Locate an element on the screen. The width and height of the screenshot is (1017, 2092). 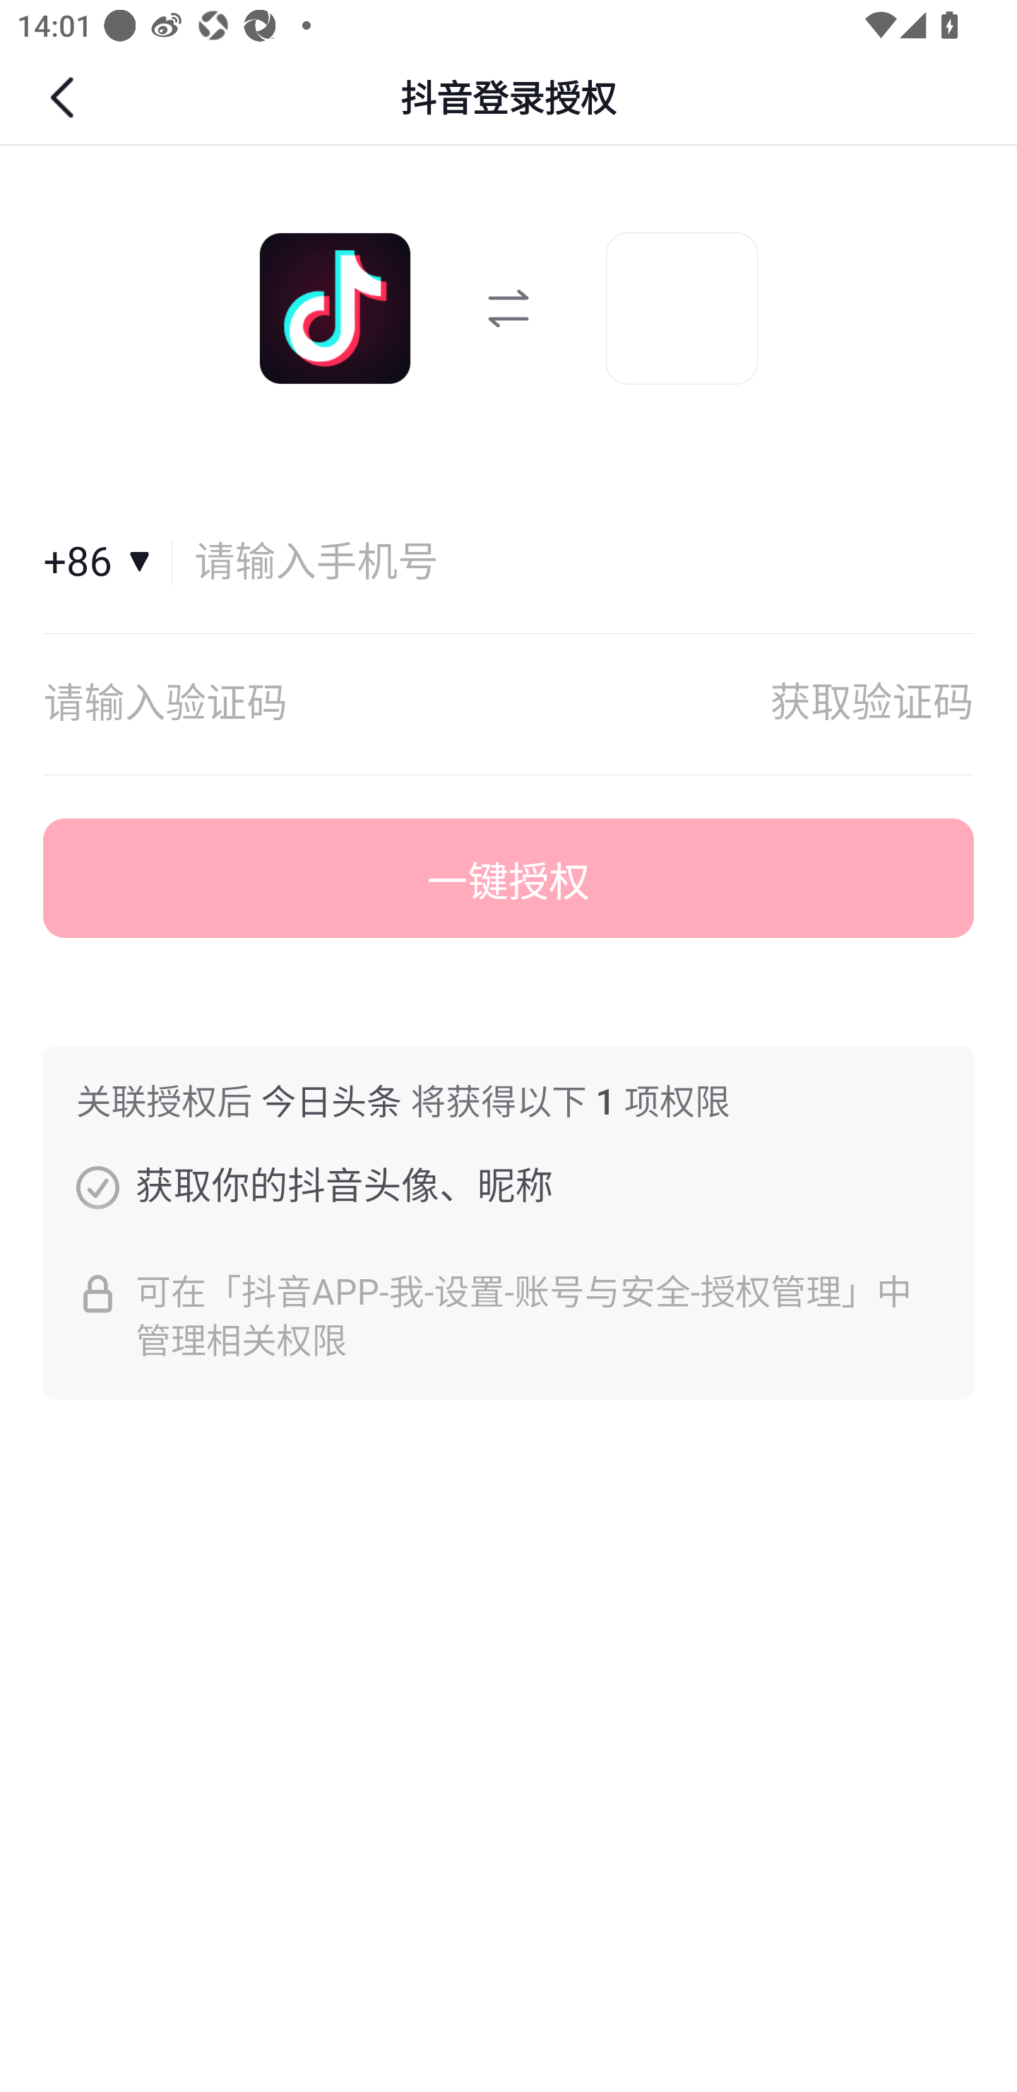
返回 is located at coordinates (65, 98).